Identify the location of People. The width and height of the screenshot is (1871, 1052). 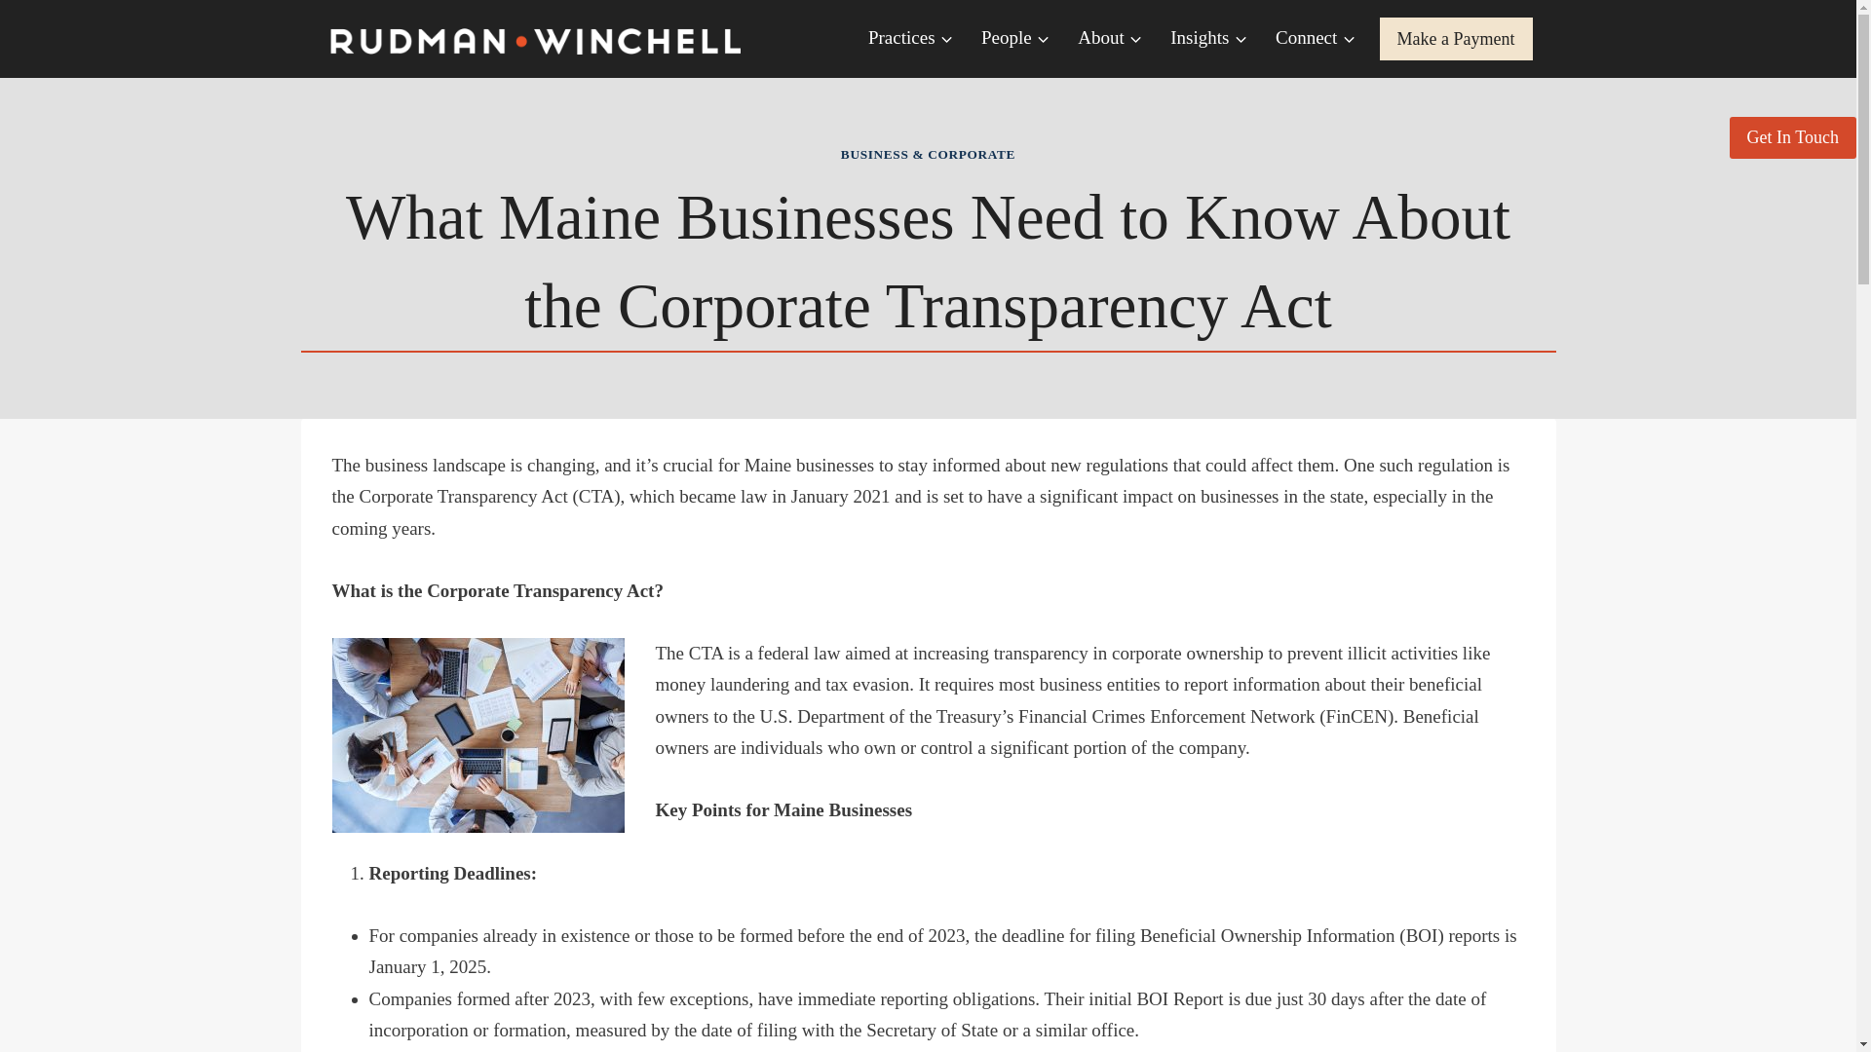
(1015, 38).